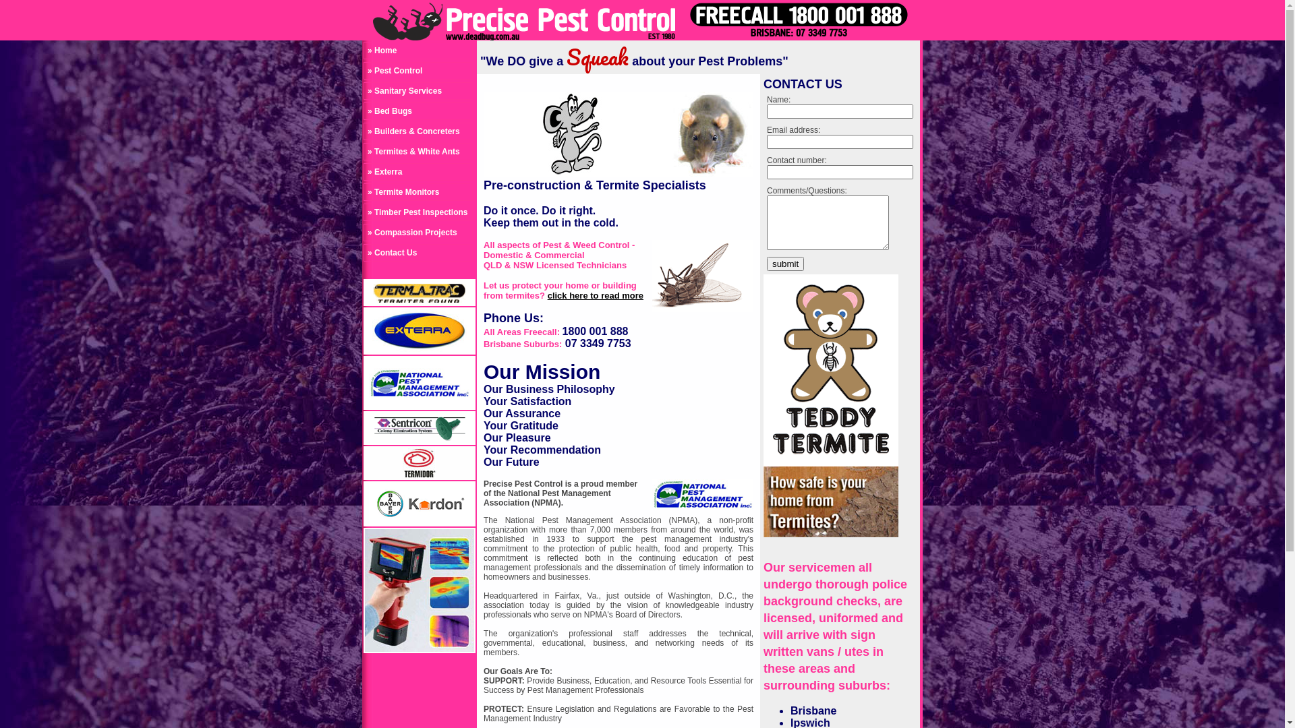 This screenshot has width=1295, height=728. What do you see at coordinates (596, 295) in the screenshot?
I see `click here to read more` at bounding box center [596, 295].